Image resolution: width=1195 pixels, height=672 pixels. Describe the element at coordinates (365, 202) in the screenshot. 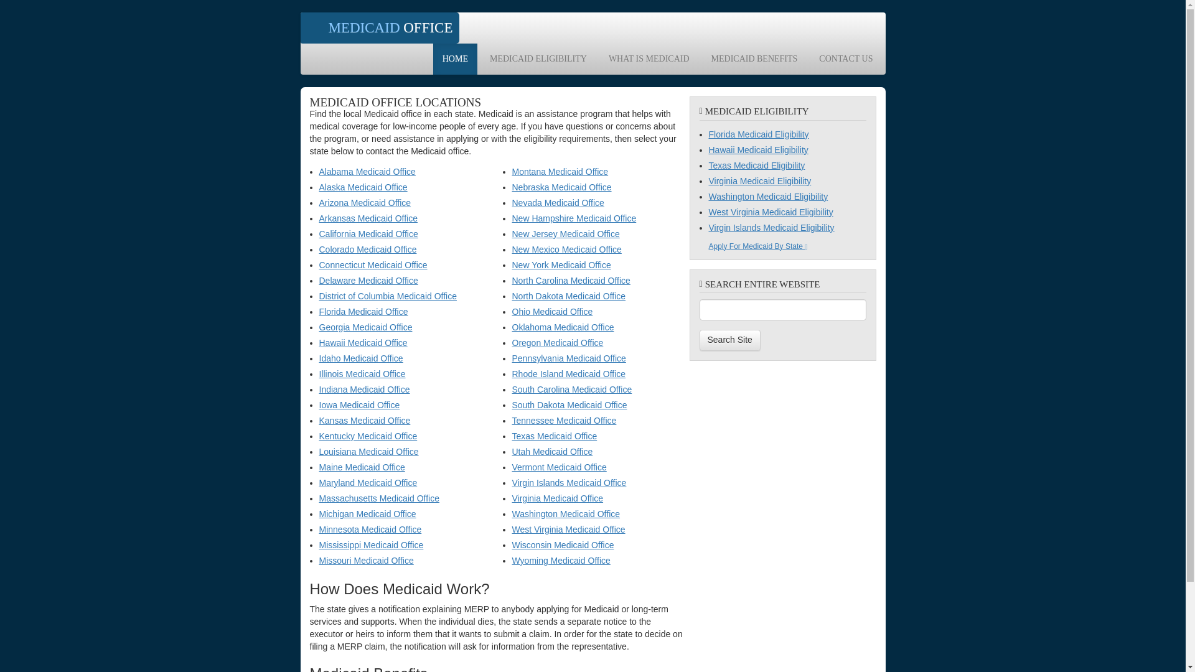

I see `Arizona Medicaid Office` at that location.